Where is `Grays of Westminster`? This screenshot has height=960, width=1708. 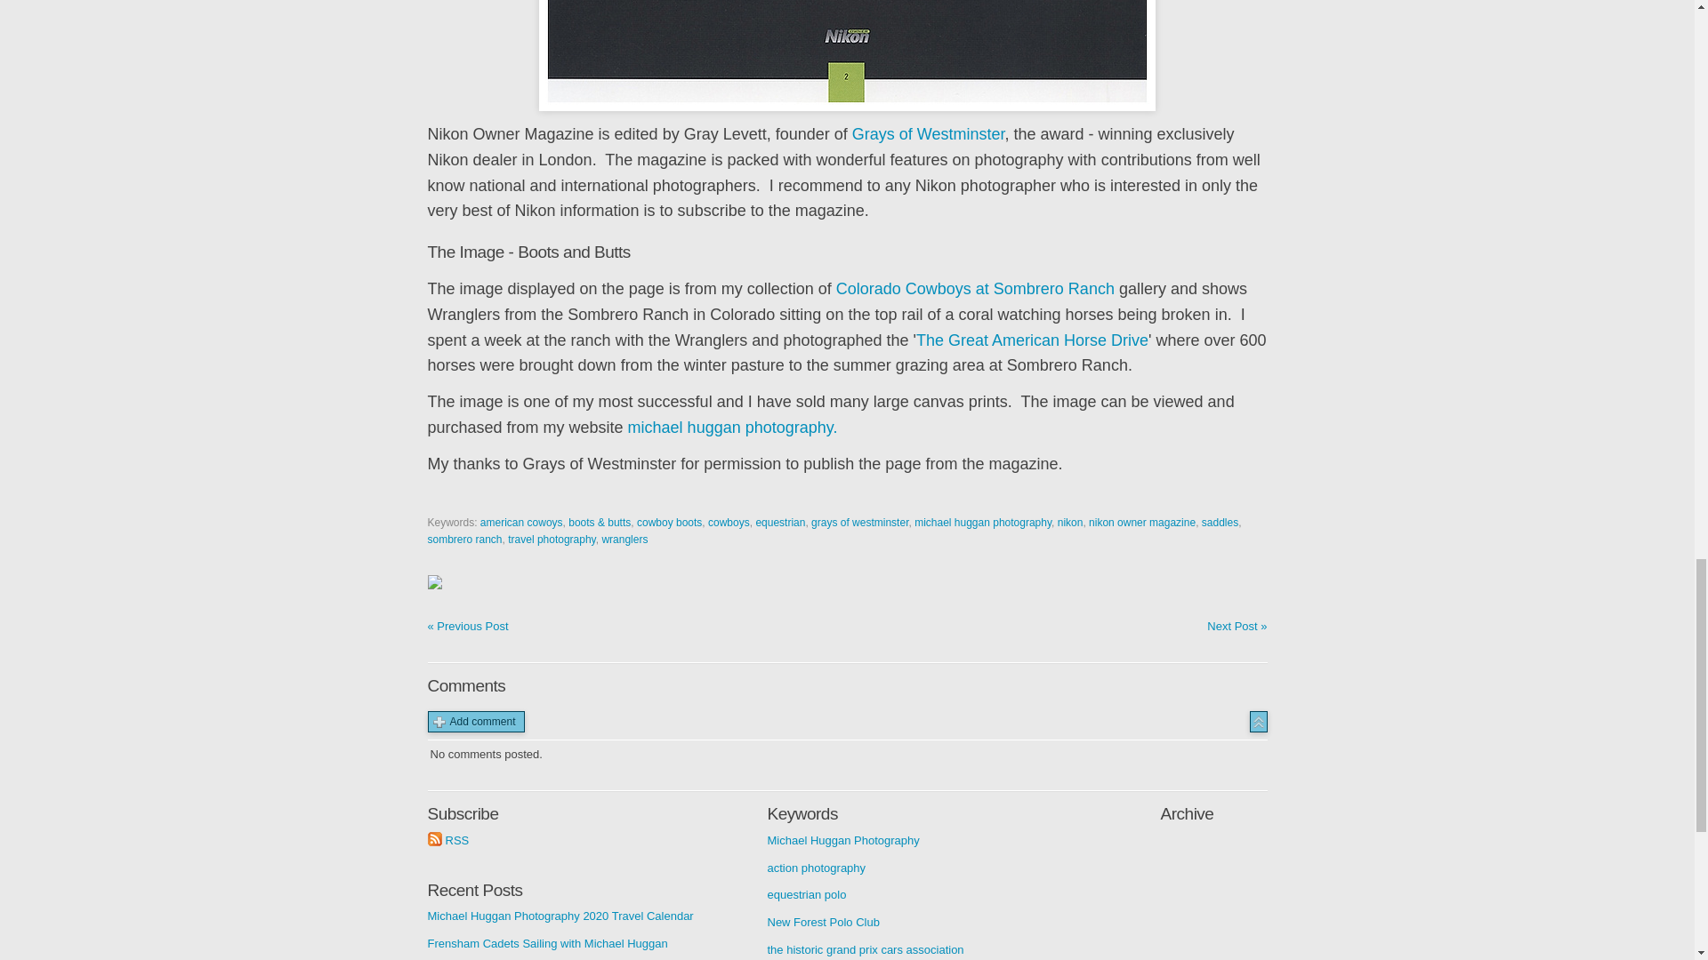
Grays of Westminster is located at coordinates (929, 133).